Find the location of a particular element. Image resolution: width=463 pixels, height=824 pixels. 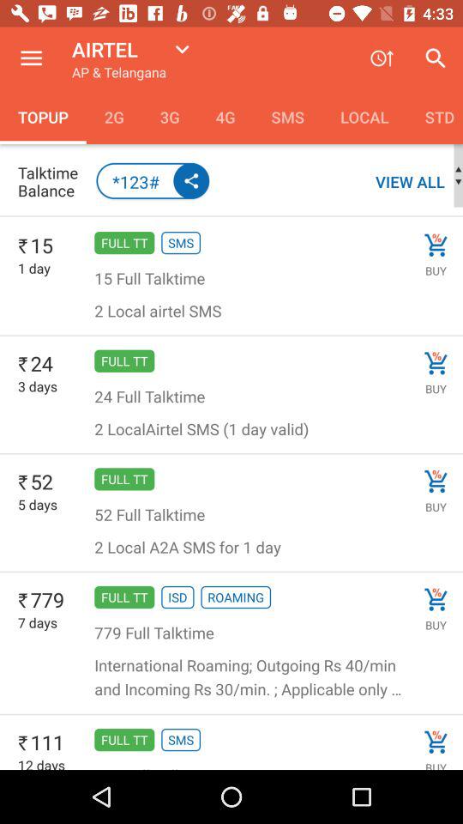

turn off the item to the left of the airtel icon is located at coordinates (31, 58).